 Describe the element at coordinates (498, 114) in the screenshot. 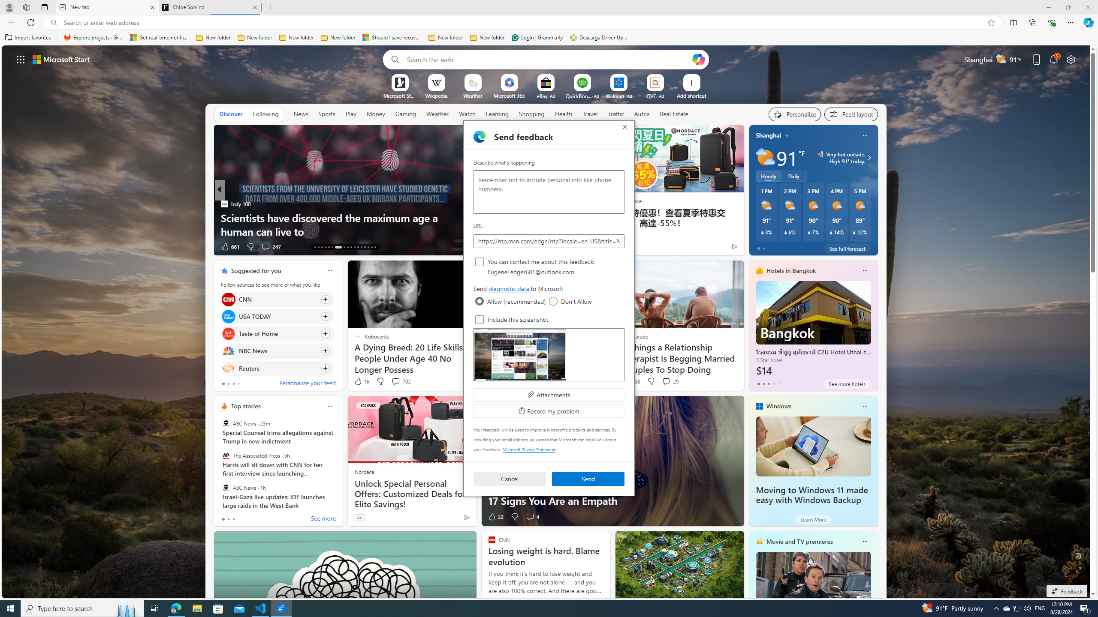

I see `Learning` at that location.